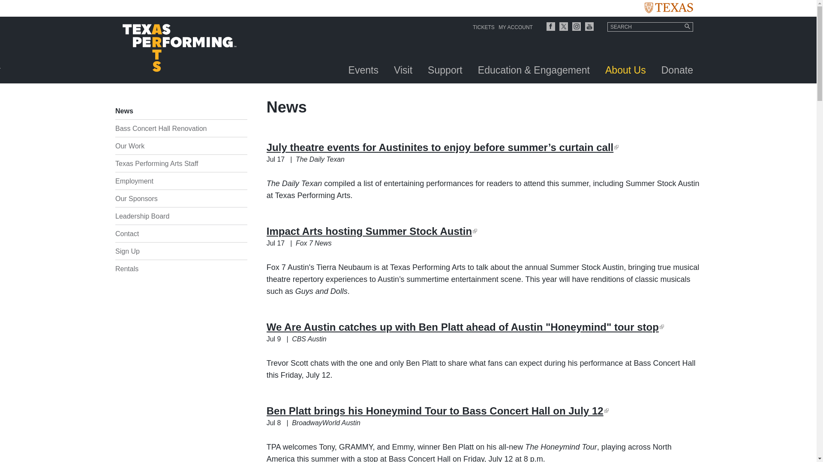  Describe the element at coordinates (363, 74) in the screenshot. I see `All Upcoming Events` at that location.